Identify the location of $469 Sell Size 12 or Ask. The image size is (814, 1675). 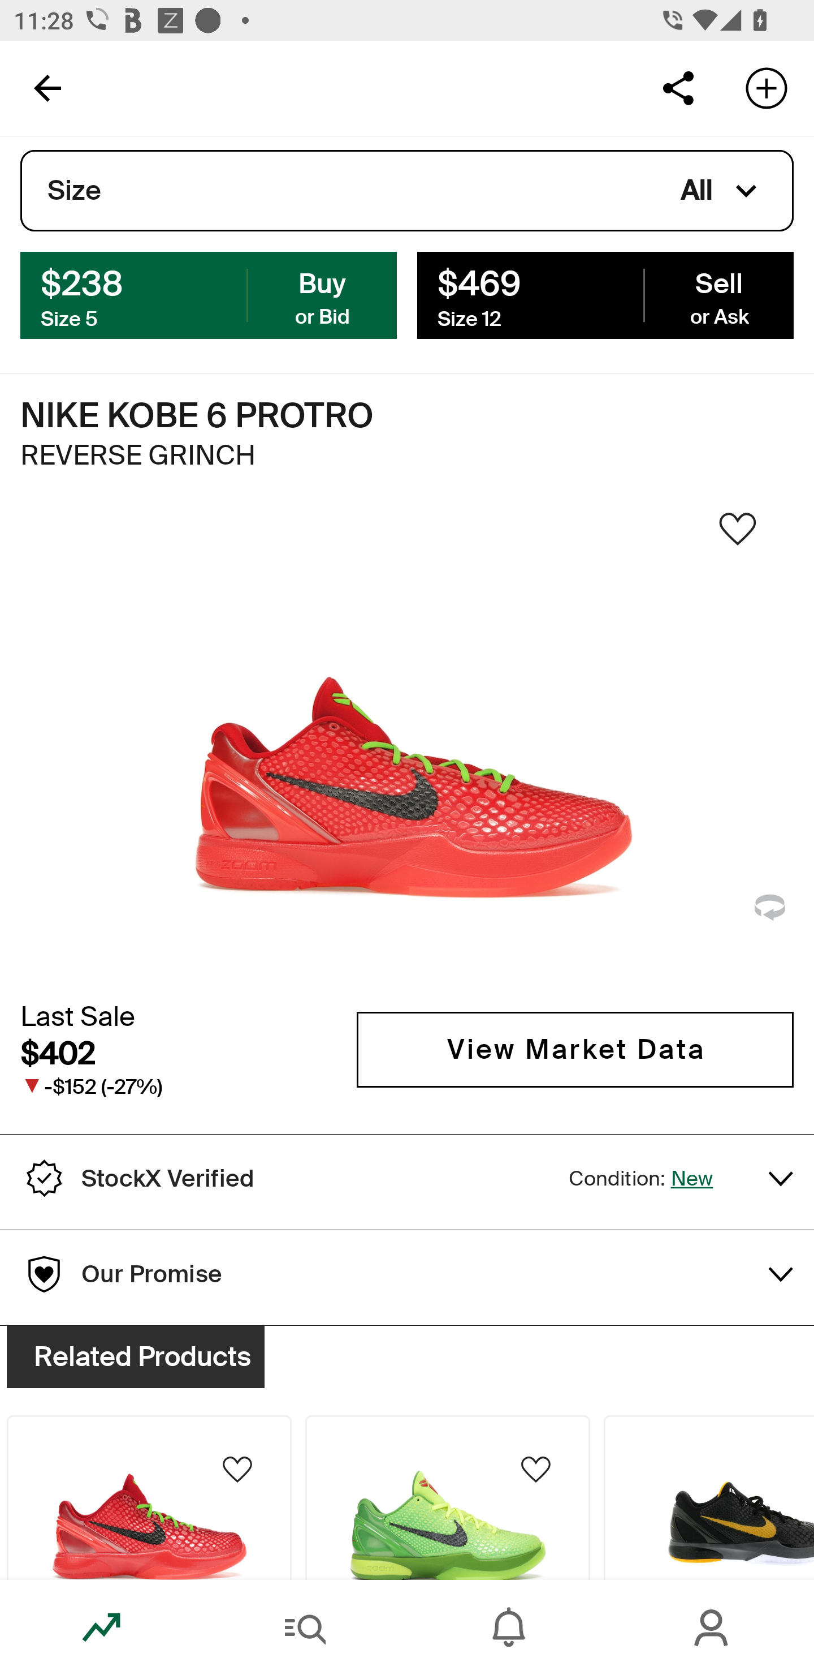
(605, 294).